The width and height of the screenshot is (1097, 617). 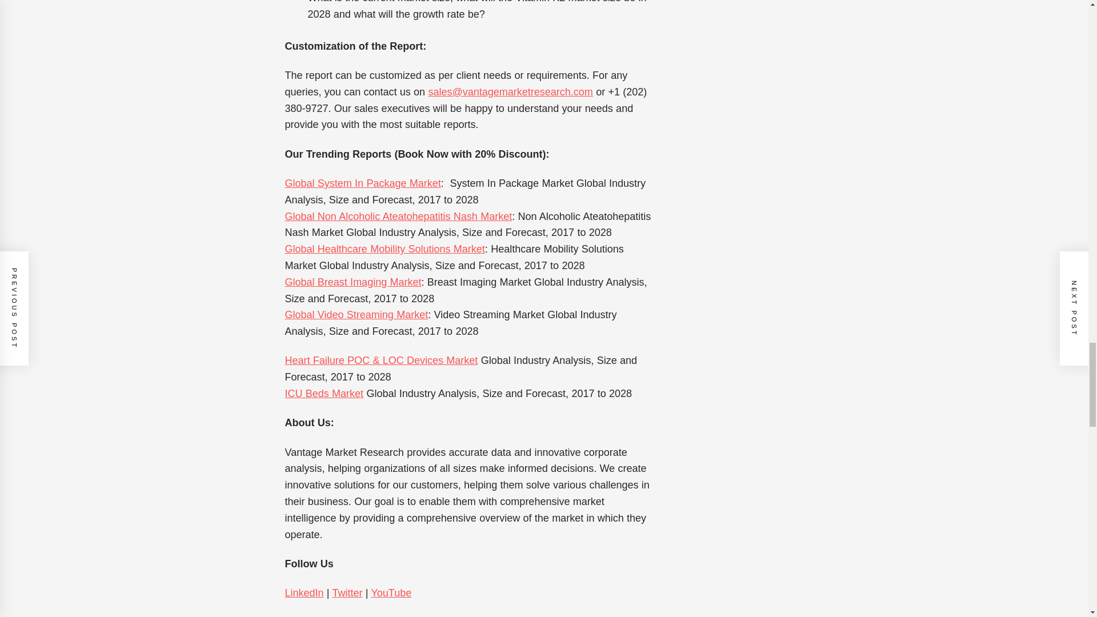 I want to click on Global Breast Imaging Market, so click(x=353, y=282).